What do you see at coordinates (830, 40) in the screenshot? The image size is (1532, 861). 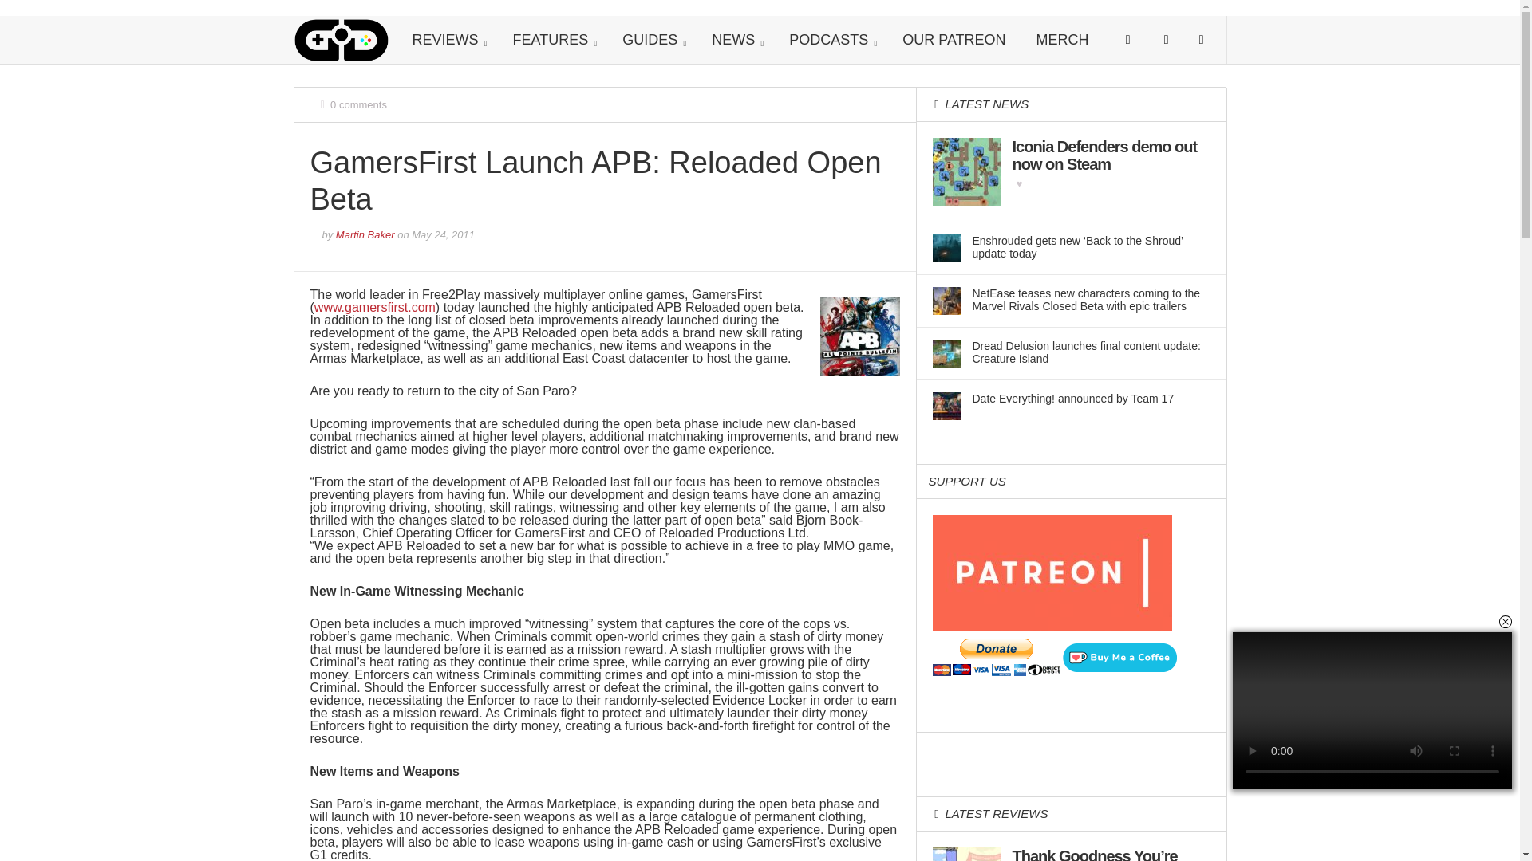 I see `PODCASTS` at bounding box center [830, 40].